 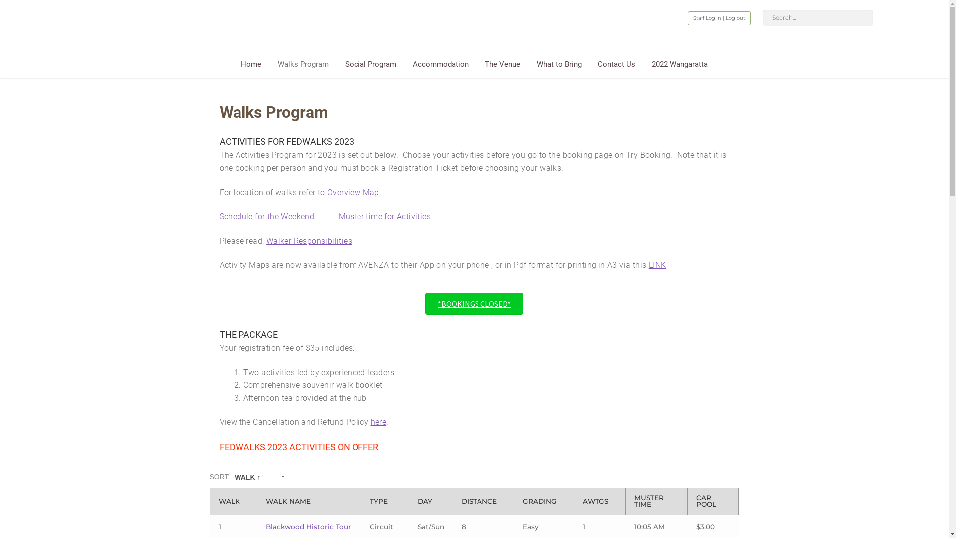 What do you see at coordinates (474, 304) in the screenshot?
I see `*BOOKINGS CLOSED*` at bounding box center [474, 304].